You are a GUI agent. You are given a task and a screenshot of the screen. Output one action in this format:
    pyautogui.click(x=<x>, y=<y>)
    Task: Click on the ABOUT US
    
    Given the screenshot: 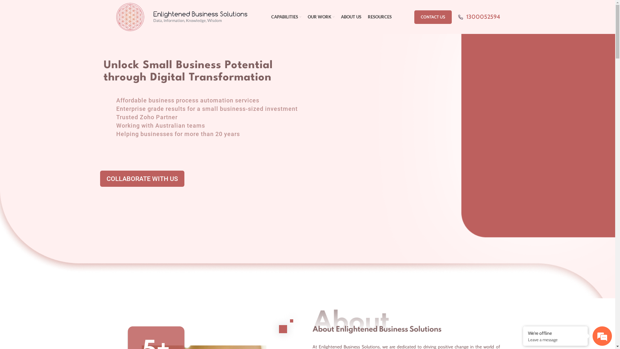 What is the action you would take?
    pyautogui.click(x=351, y=17)
    